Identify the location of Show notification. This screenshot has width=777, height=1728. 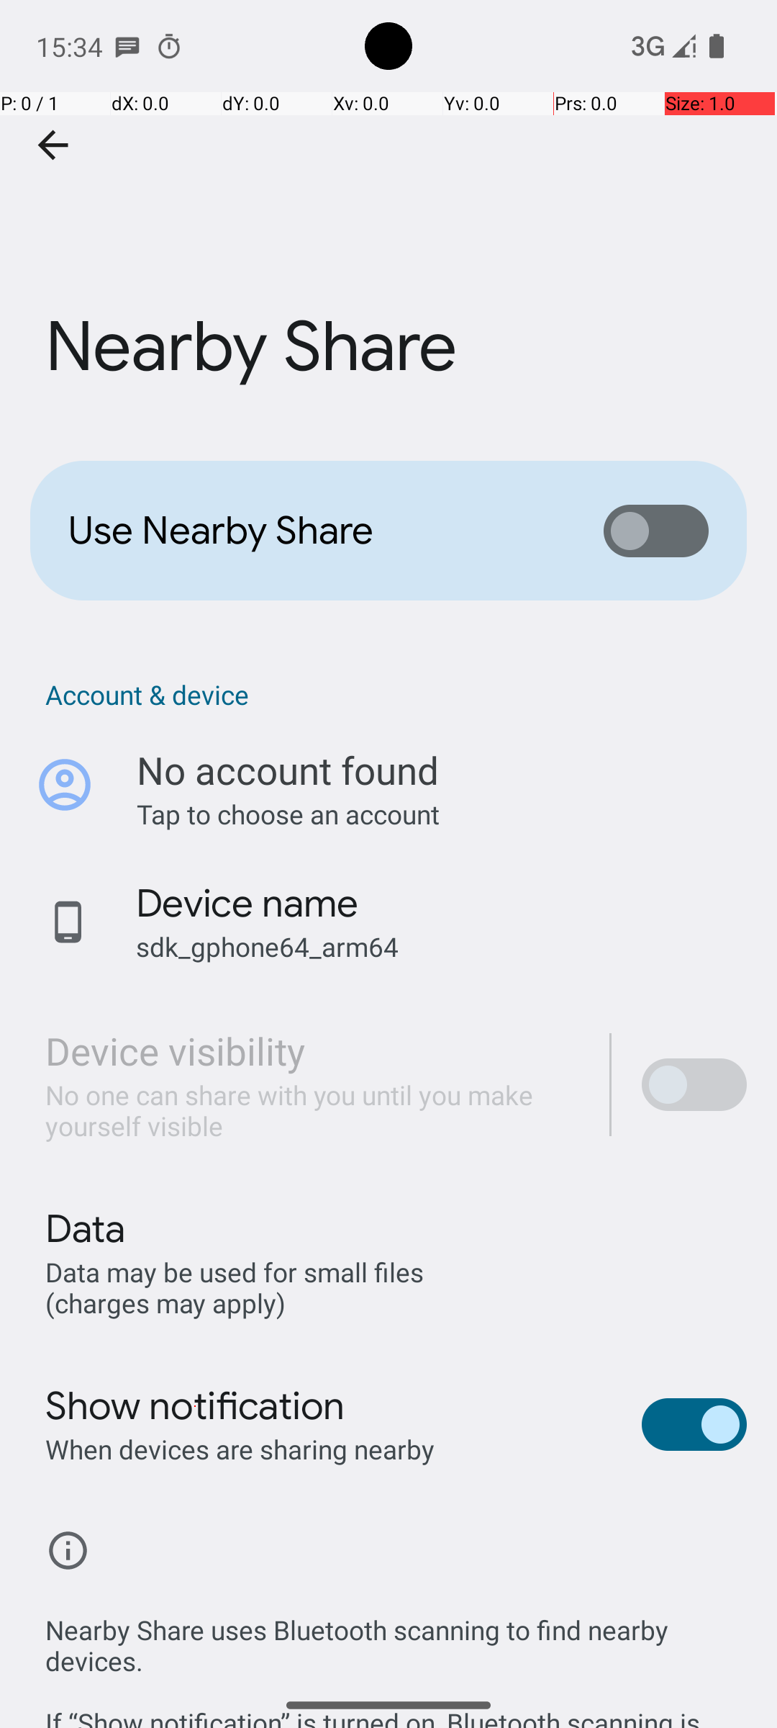
(196, 1406).